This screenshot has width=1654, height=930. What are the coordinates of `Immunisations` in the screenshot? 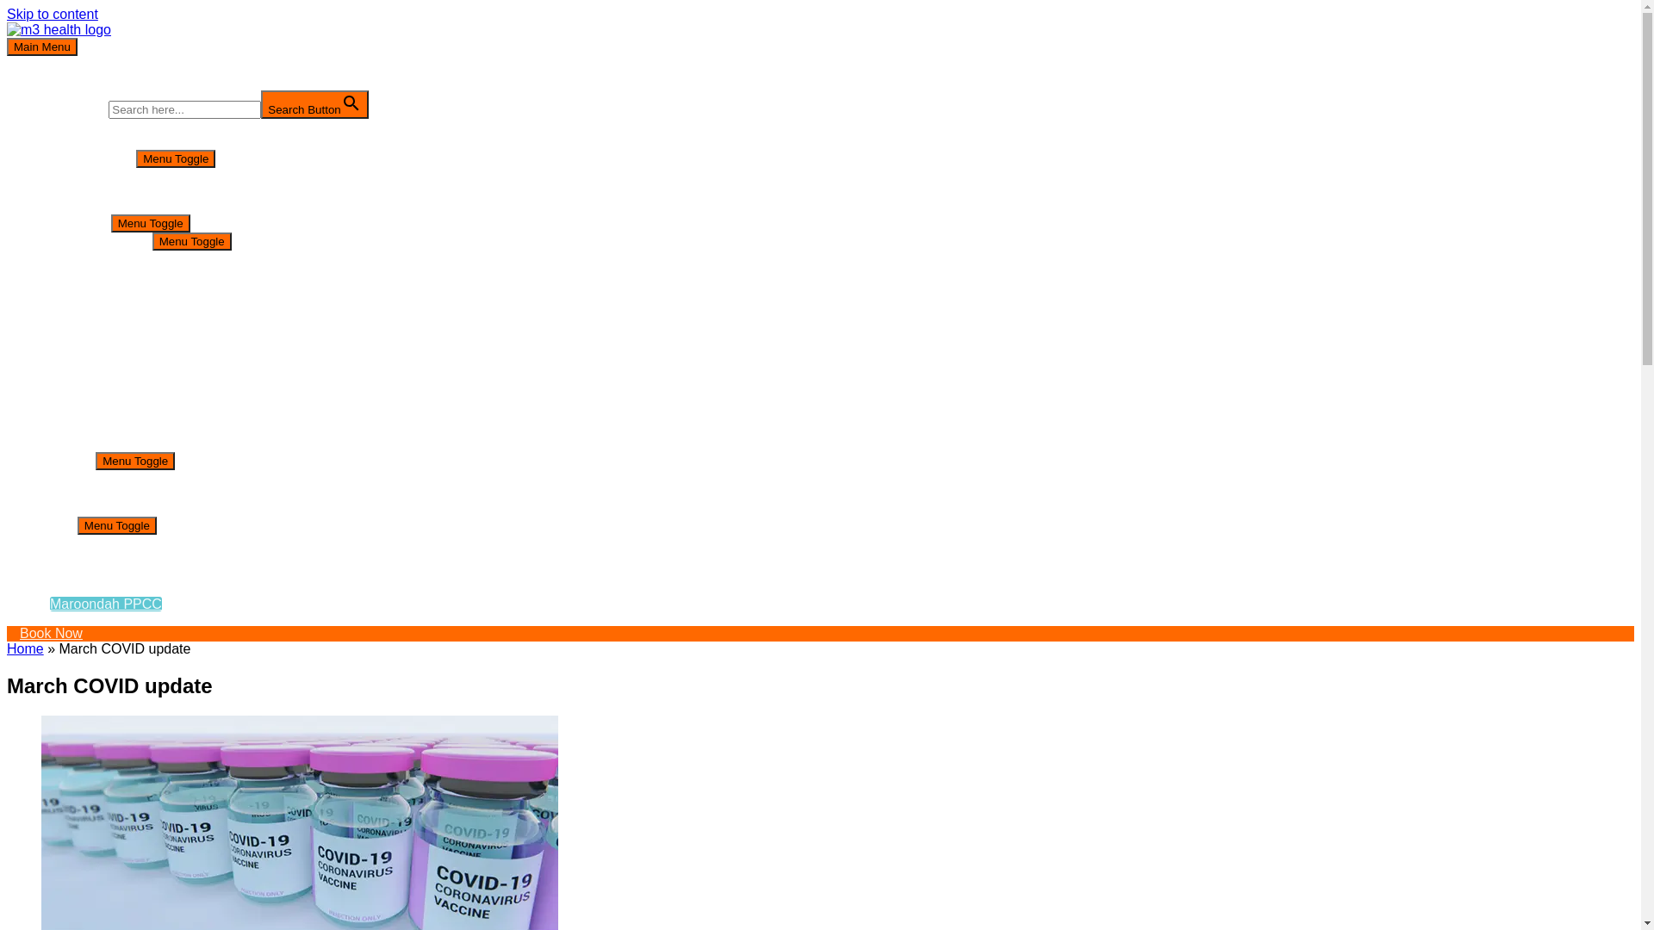 It's located at (155, 336).